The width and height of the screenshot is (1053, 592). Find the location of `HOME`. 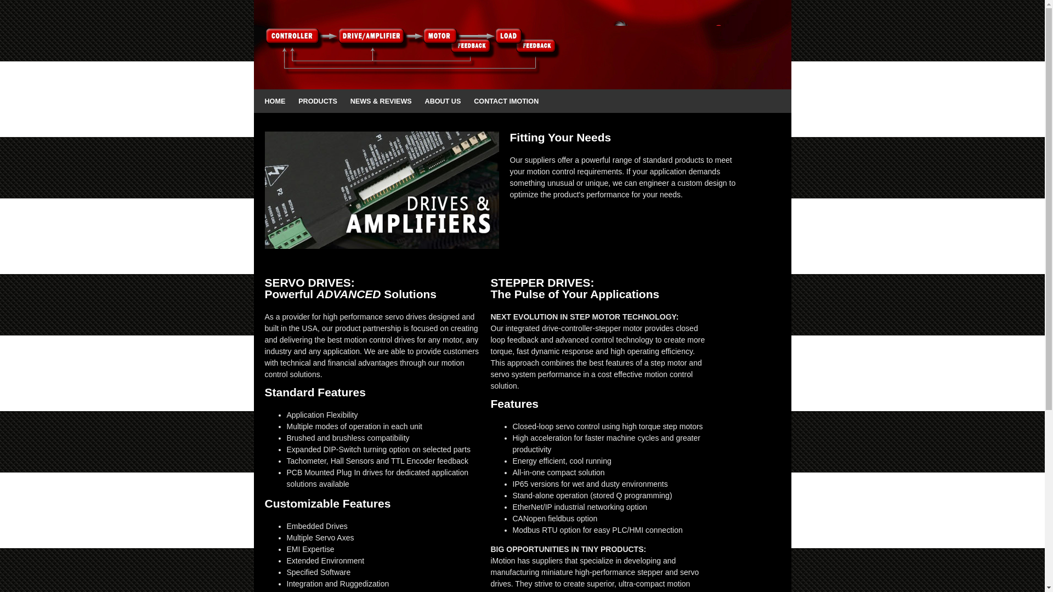

HOME is located at coordinates (274, 101).